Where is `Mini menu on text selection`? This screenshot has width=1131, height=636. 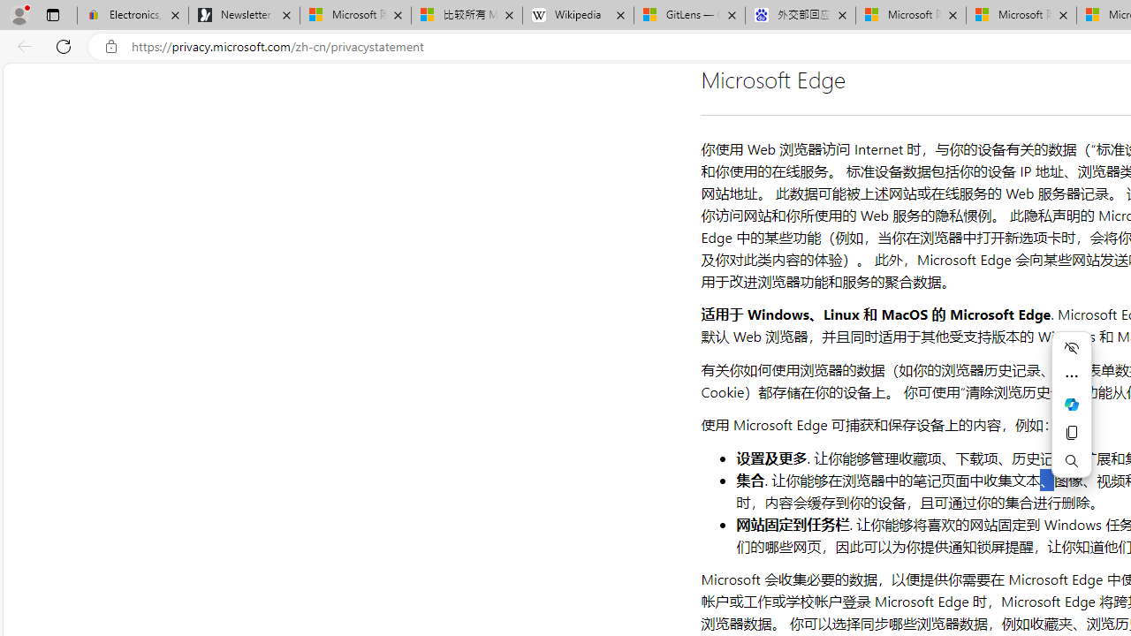 Mini menu on text selection is located at coordinates (1072, 415).